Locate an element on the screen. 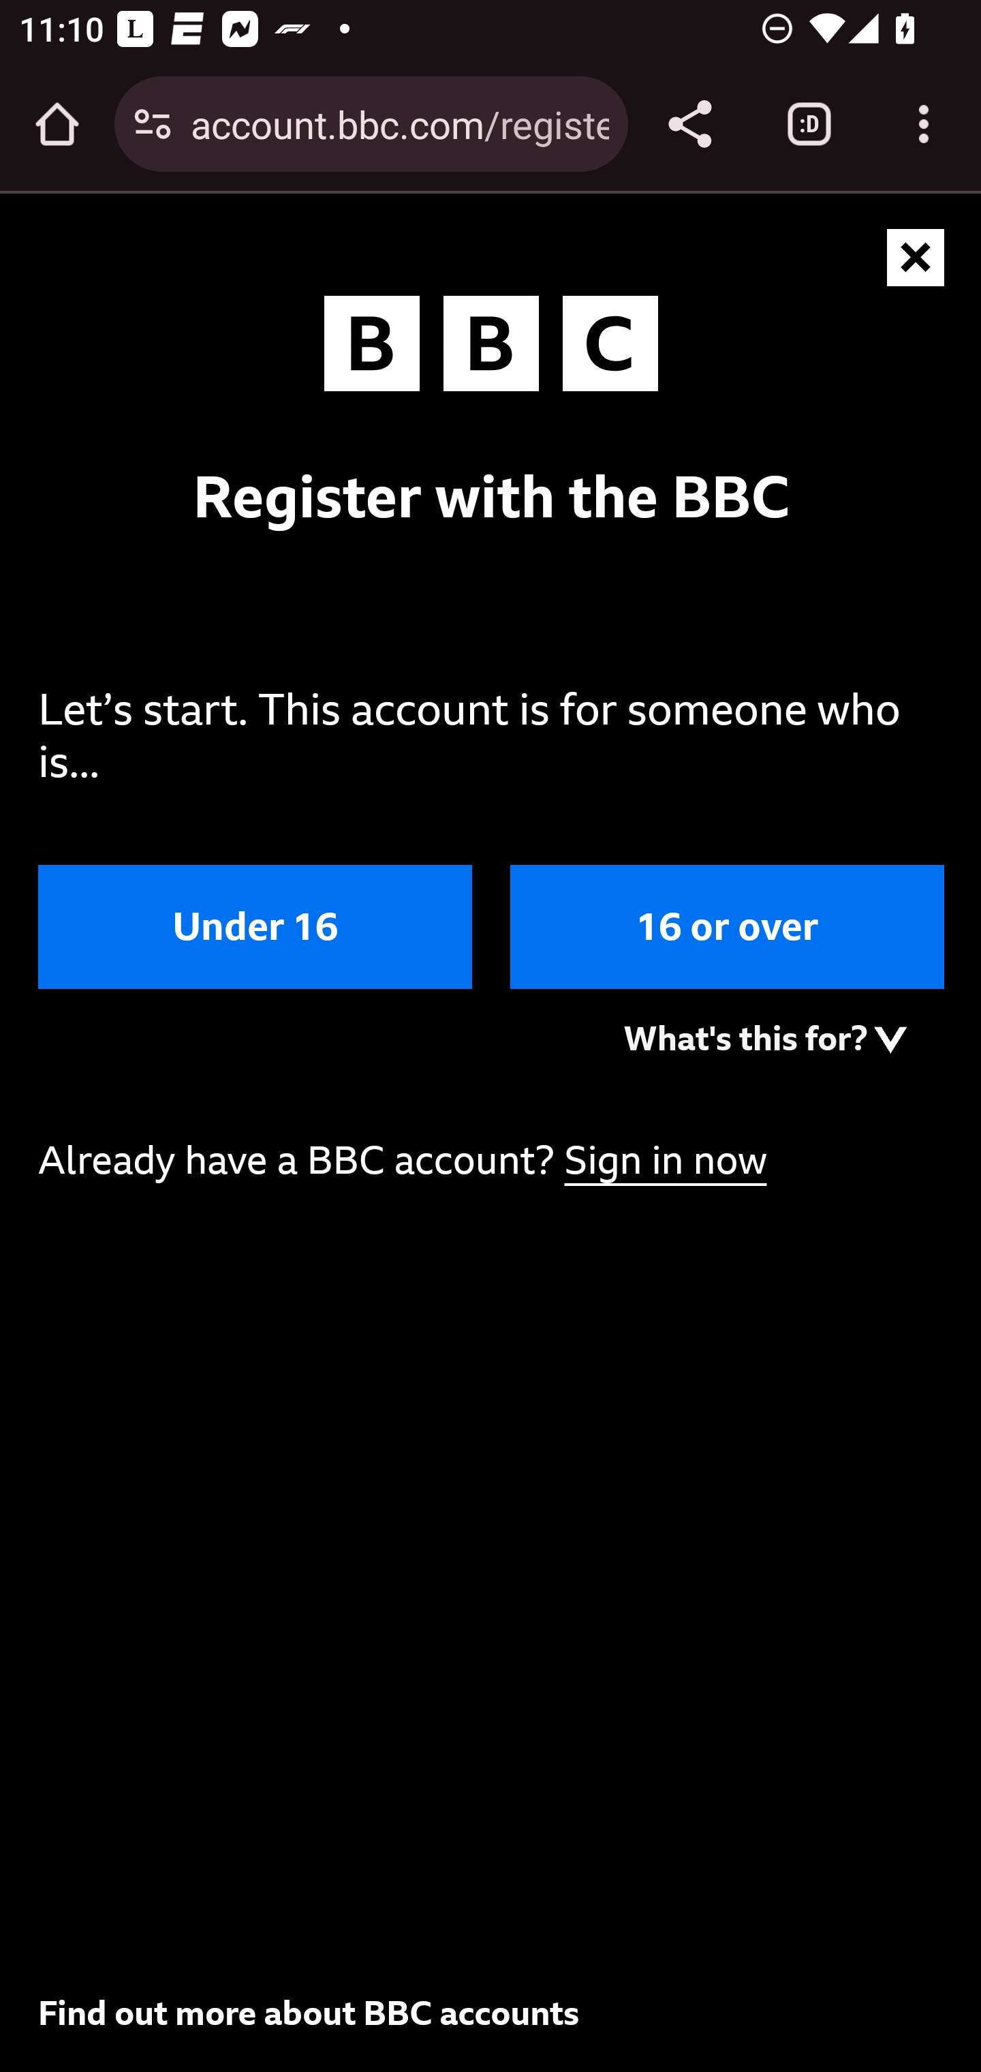  Open the home page is located at coordinates (57, 124).